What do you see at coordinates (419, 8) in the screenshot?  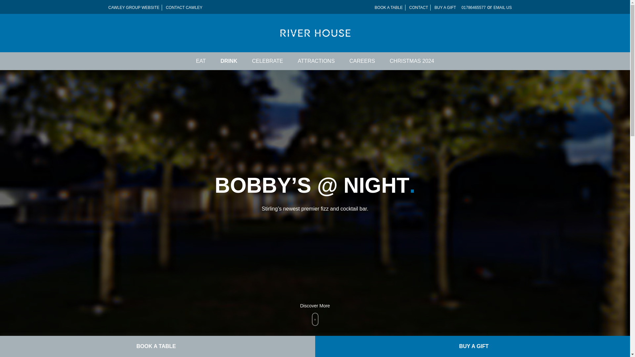 I see `CONTACT` at bounding box center [419, 8].